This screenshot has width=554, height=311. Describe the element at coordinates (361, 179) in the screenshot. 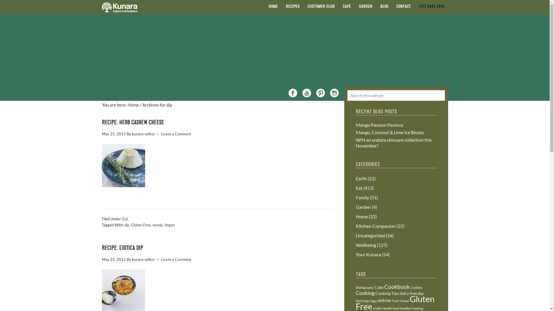

I see `Earth` at that location.